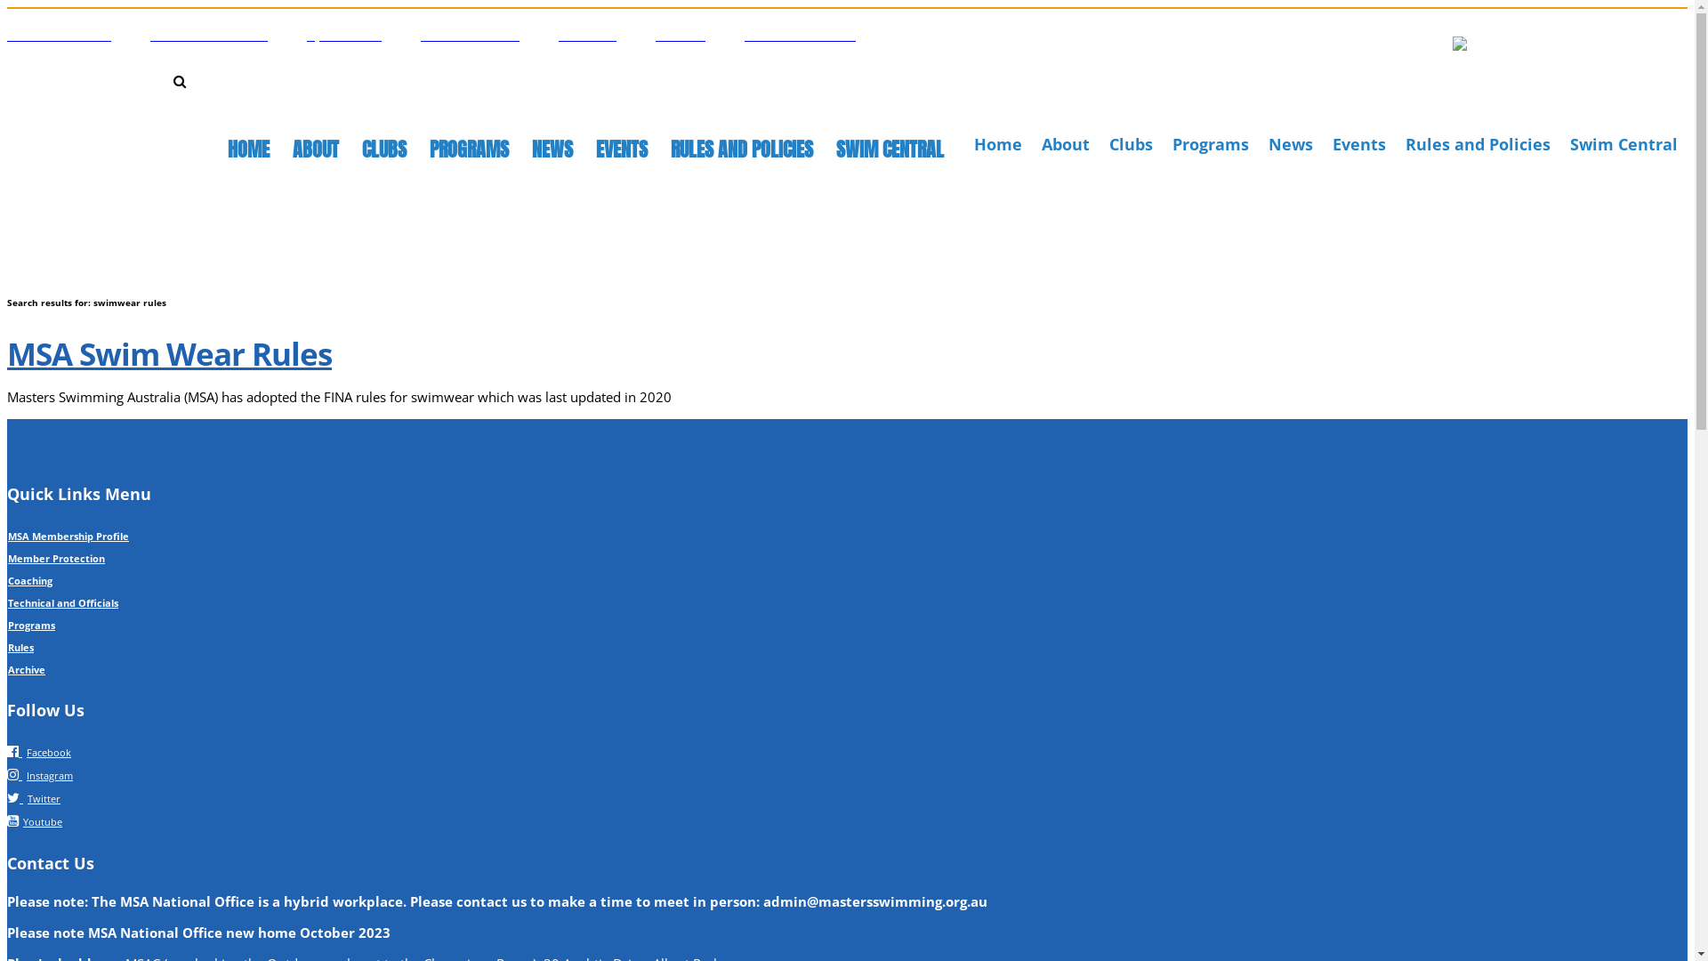  What do you see at coordinates (316, 149) in the screenshot?
I see `ABOUT` at bounding box center [316, 149].